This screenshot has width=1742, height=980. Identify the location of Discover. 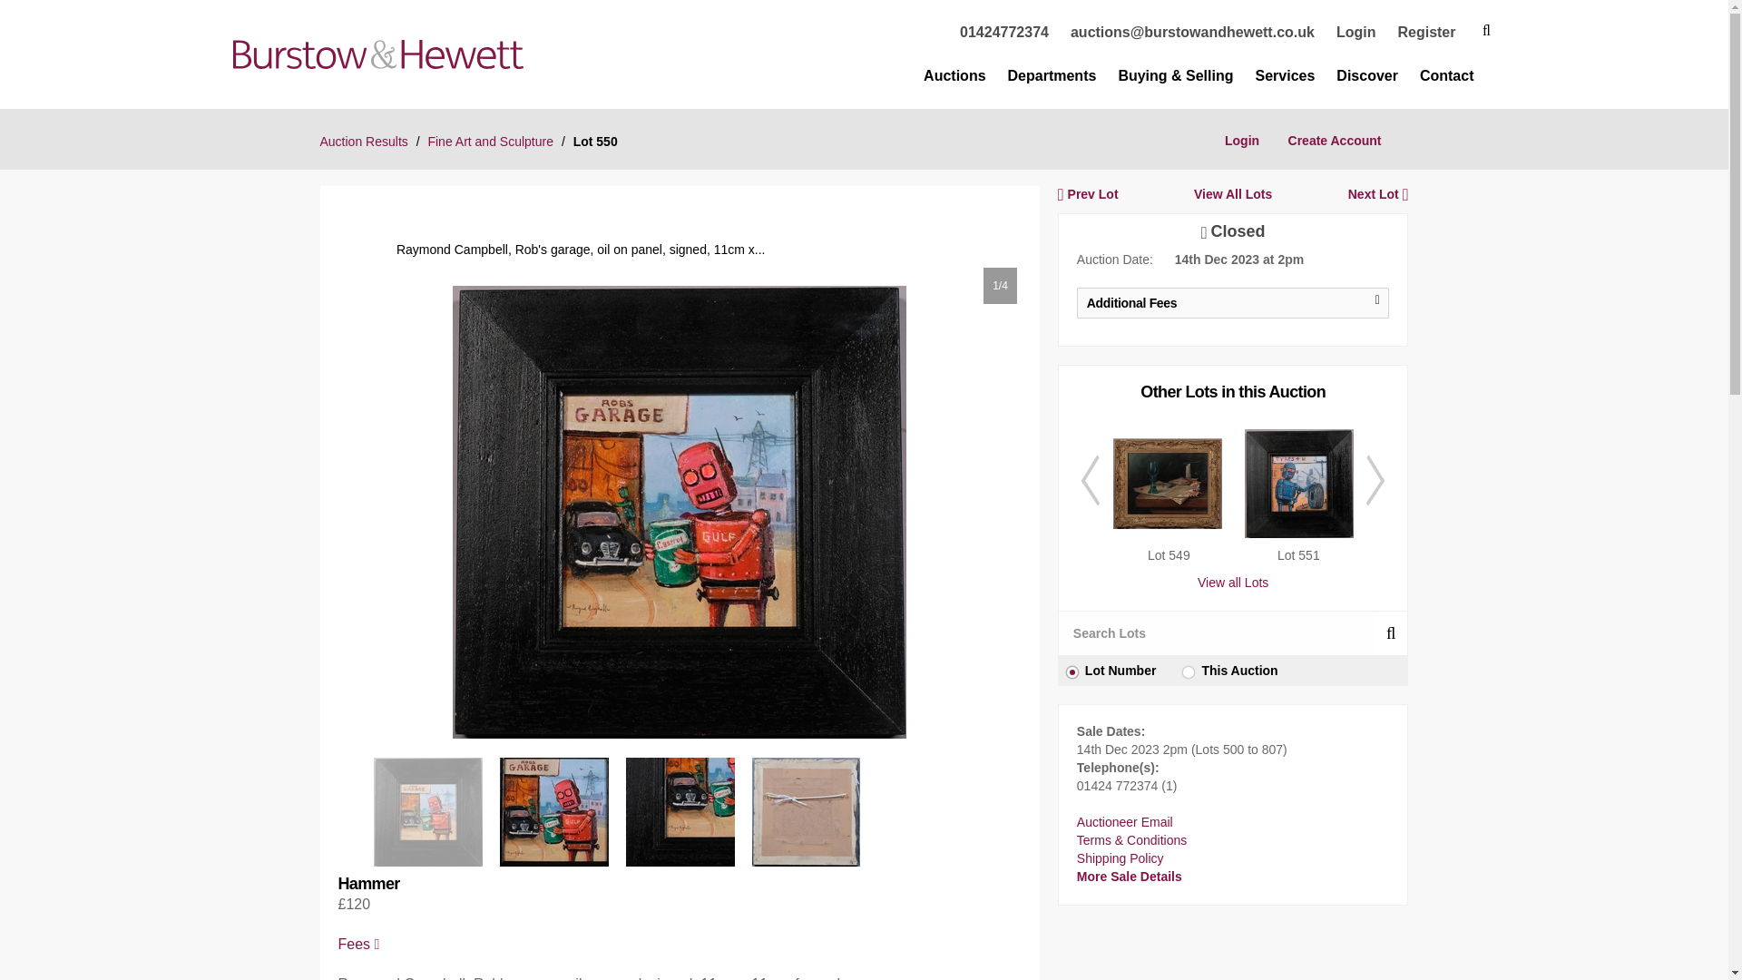
(1366, 76).